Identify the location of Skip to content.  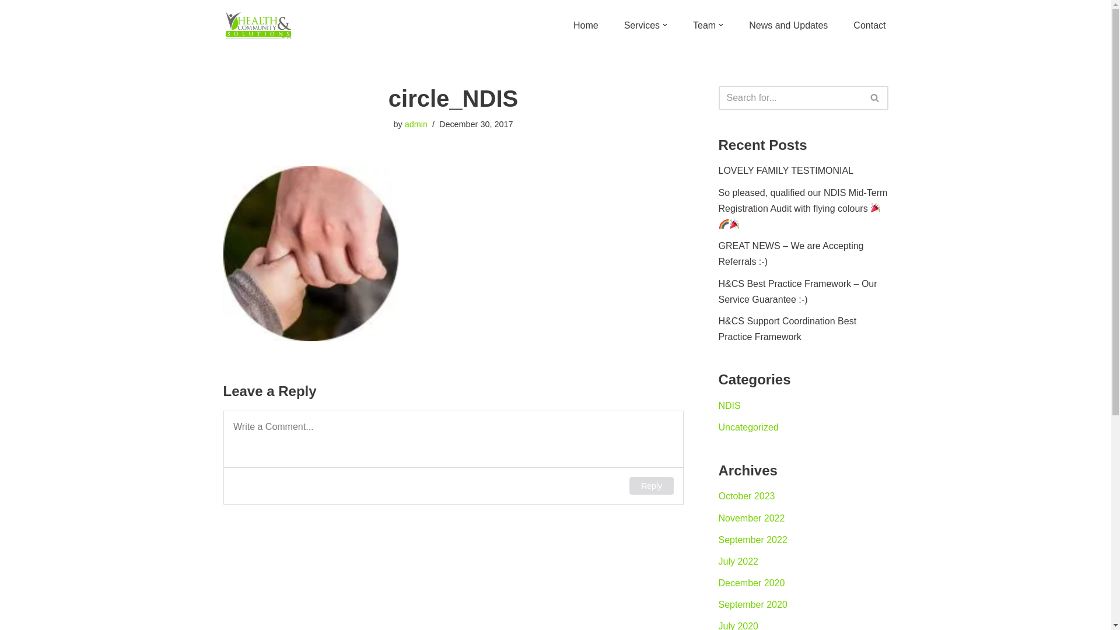
(9, 24).